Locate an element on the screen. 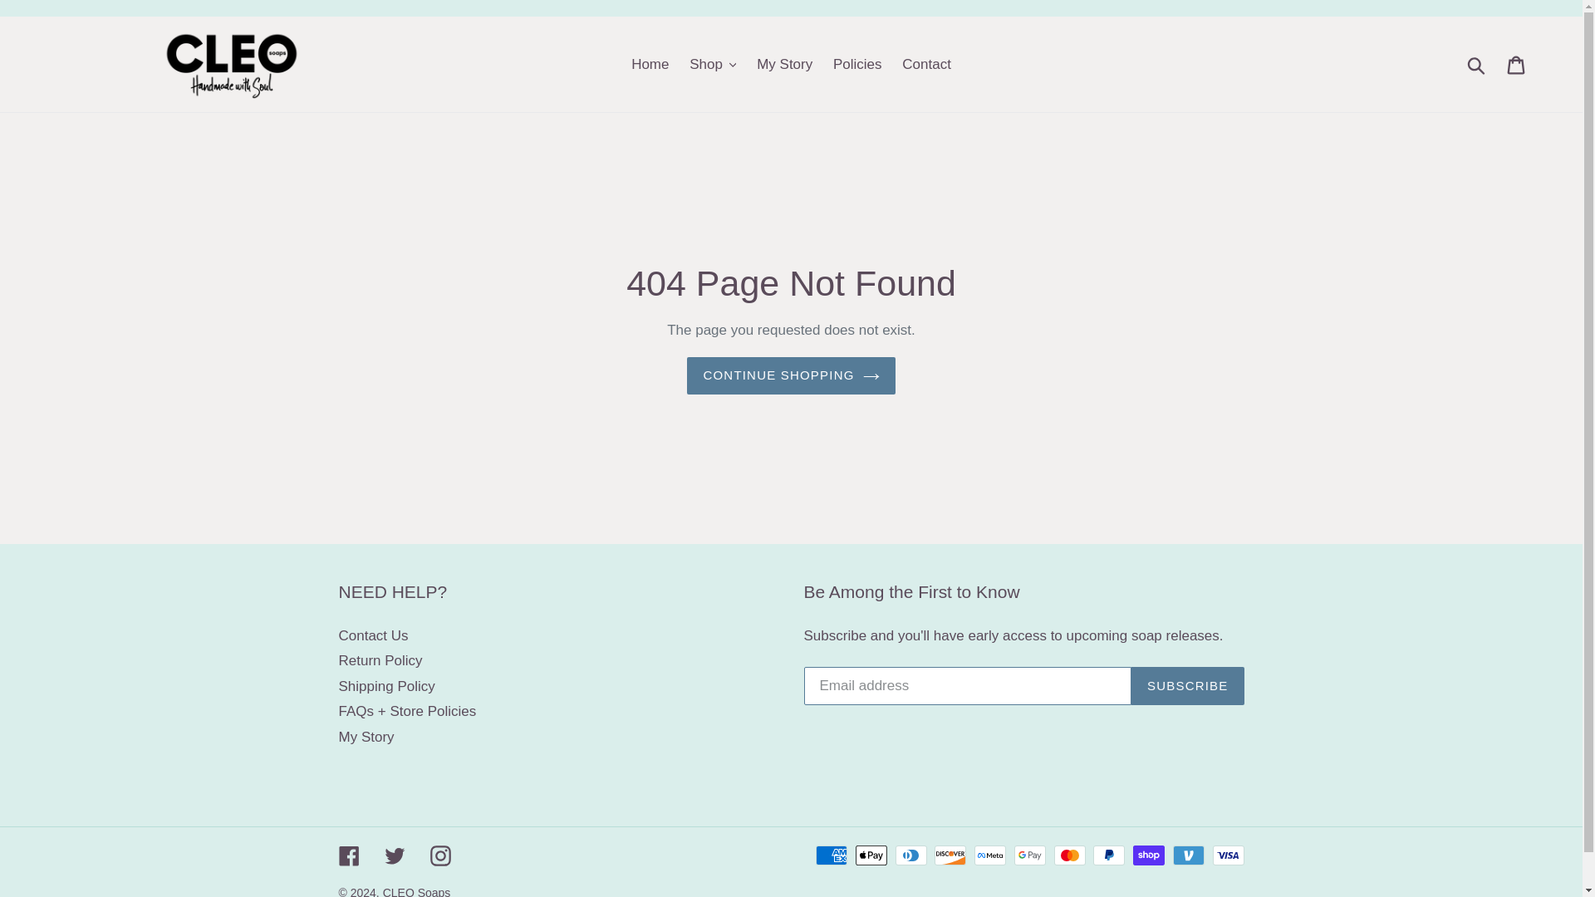  CONTINUE SHOPPING is located at coordinates (791, 375).